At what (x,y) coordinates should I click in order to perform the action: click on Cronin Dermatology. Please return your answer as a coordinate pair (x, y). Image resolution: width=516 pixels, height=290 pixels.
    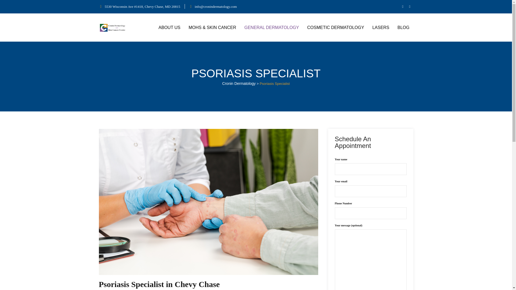
    Looking at the image, I should click on (113, 27).